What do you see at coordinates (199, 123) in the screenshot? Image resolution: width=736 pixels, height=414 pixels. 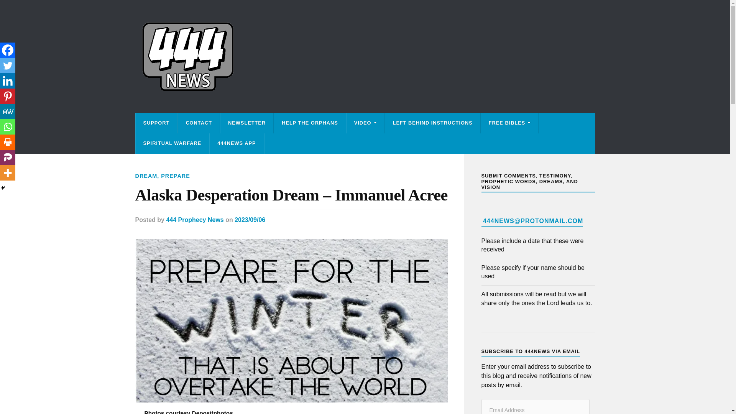 I see `CONTACT` at bounding box center [199, 123].